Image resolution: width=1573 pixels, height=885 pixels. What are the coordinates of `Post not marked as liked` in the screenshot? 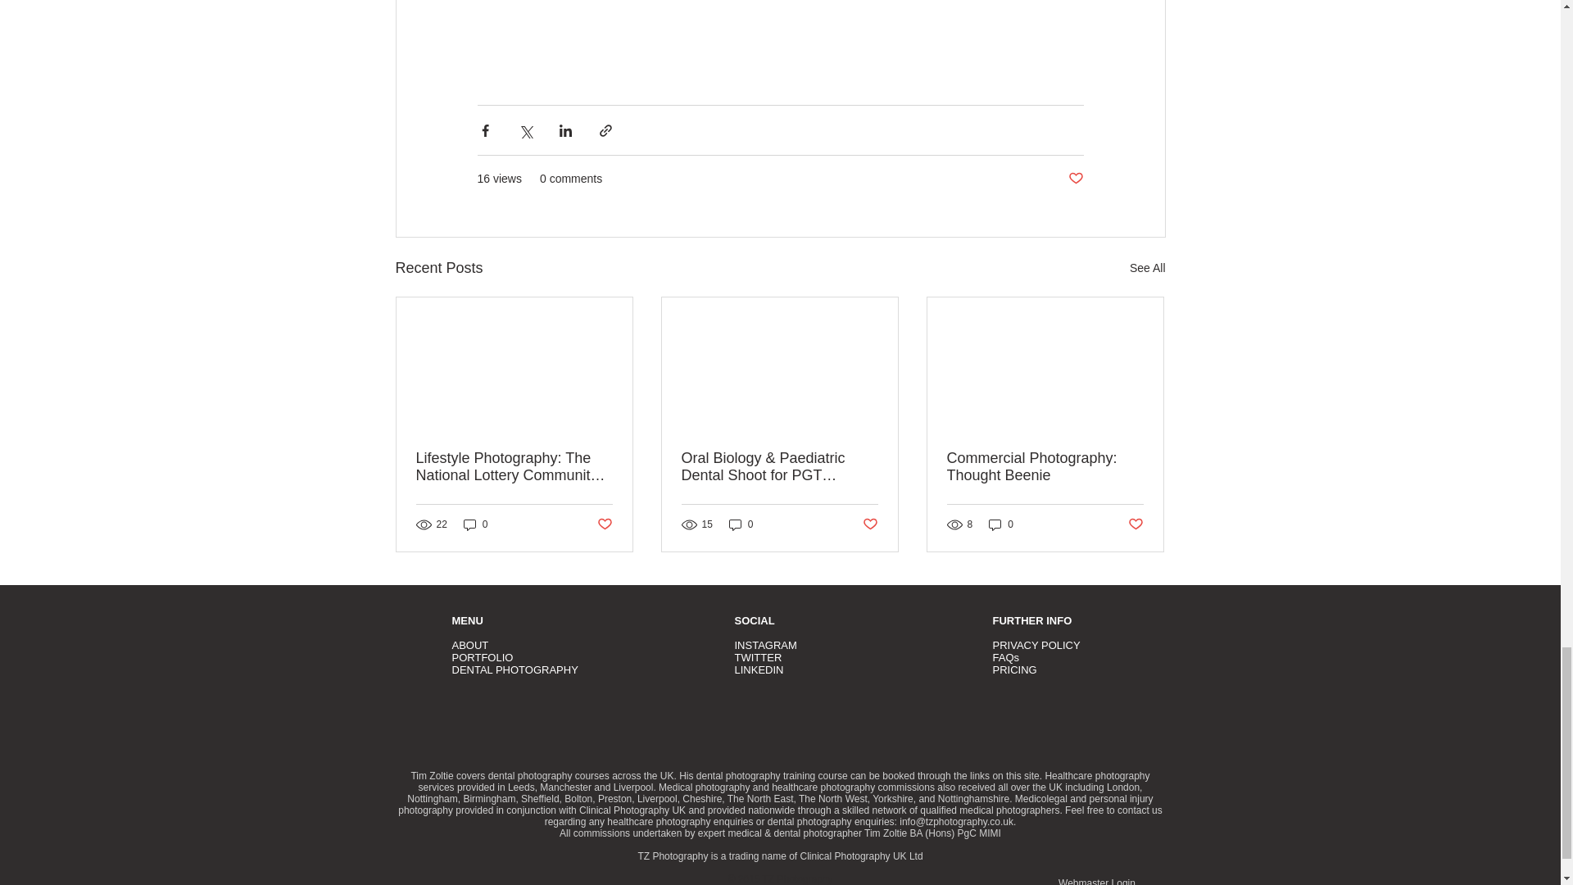 It's located at (870, 524).